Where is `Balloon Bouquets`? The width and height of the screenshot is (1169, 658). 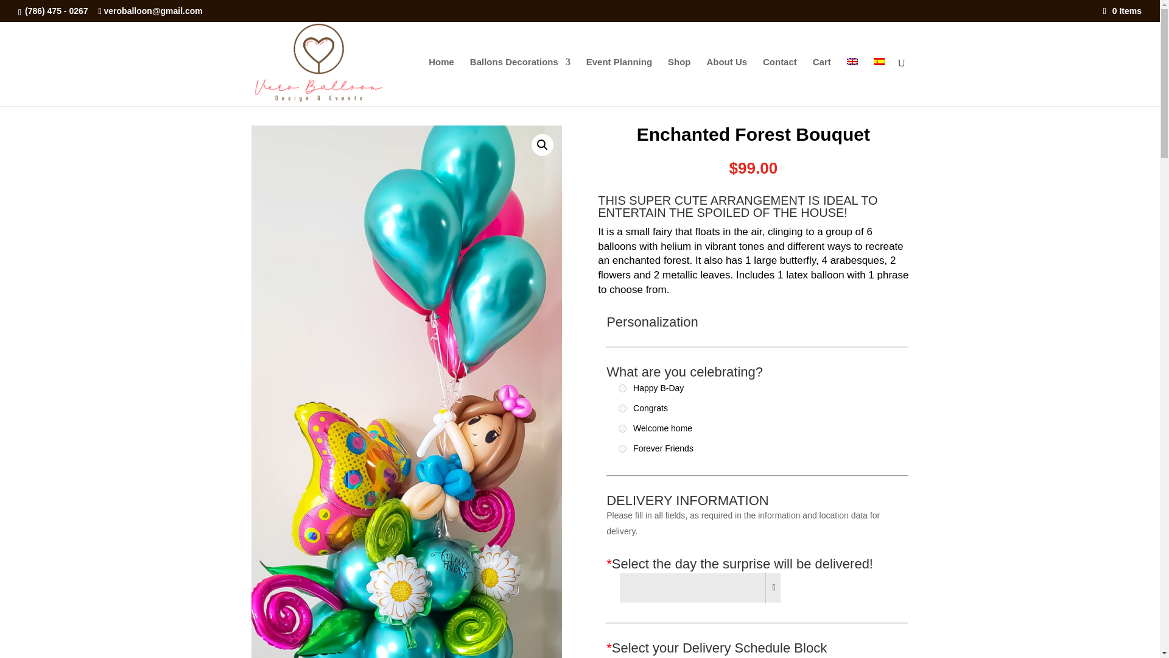 Balloon Bouquets is located at coordinates (309, 110).